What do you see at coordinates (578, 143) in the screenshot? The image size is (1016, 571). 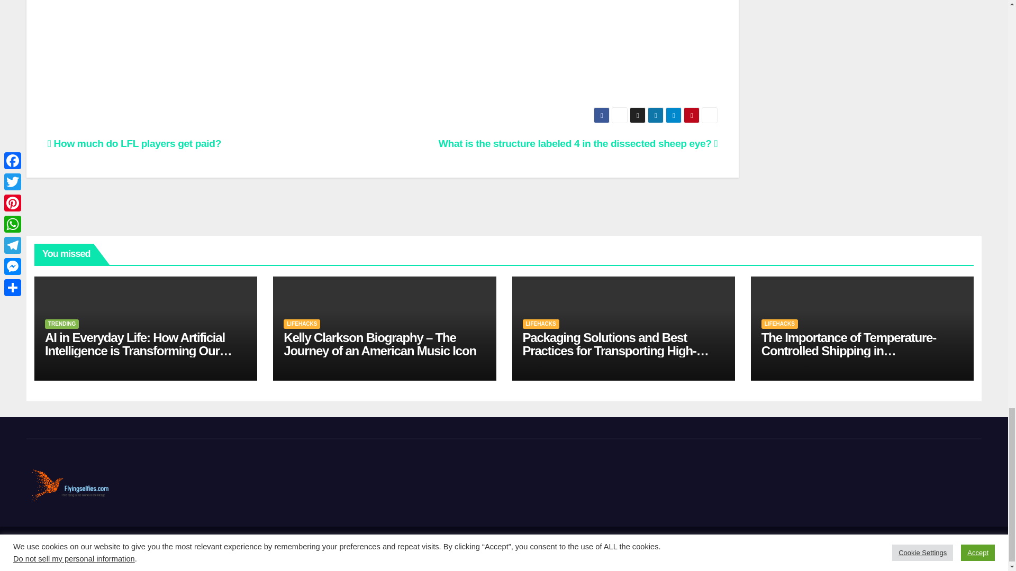 I see `What is the structure labeled 4 in the dissected sheep eye?` at bounding box center [578, 143].